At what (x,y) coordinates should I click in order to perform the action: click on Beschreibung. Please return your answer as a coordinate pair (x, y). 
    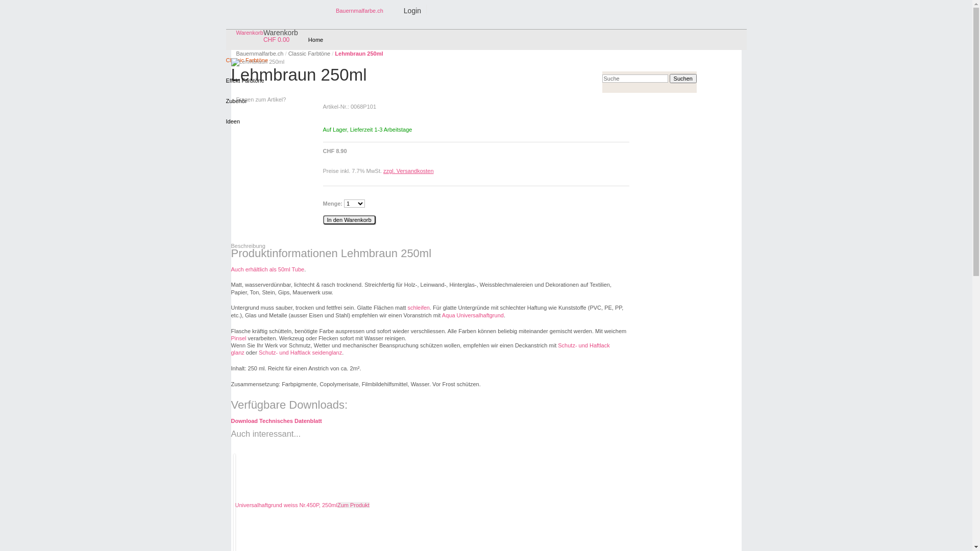
    Looking at the image, I should click on (248, 246).